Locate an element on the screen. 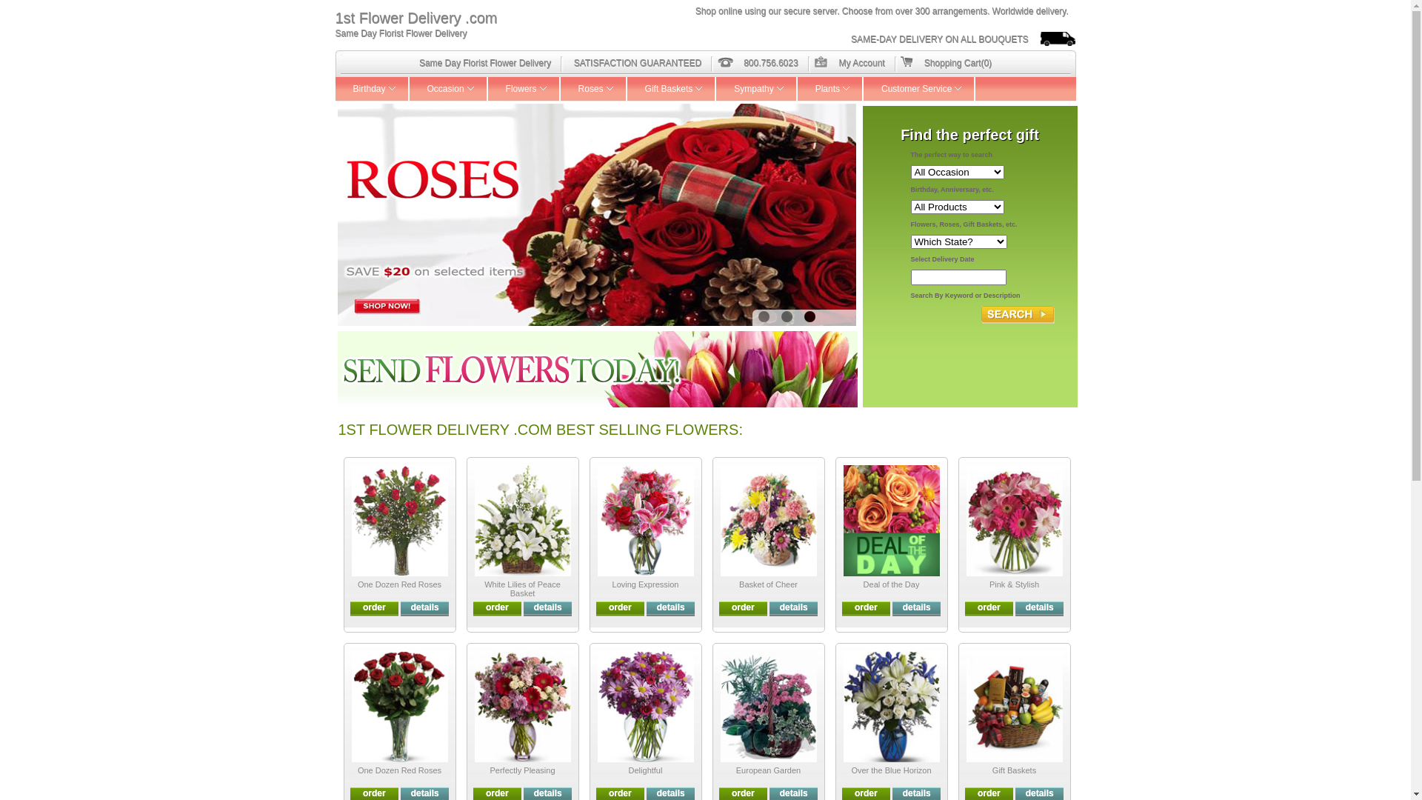 This screenshot has height=800, width=1422. order is located at coordinates (375, 607).